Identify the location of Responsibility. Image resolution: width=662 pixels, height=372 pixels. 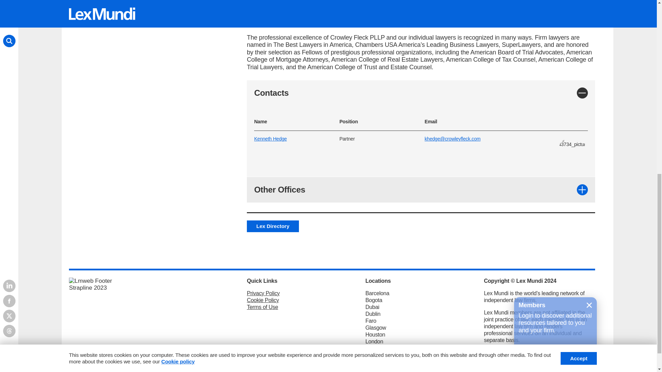
(222, 47).